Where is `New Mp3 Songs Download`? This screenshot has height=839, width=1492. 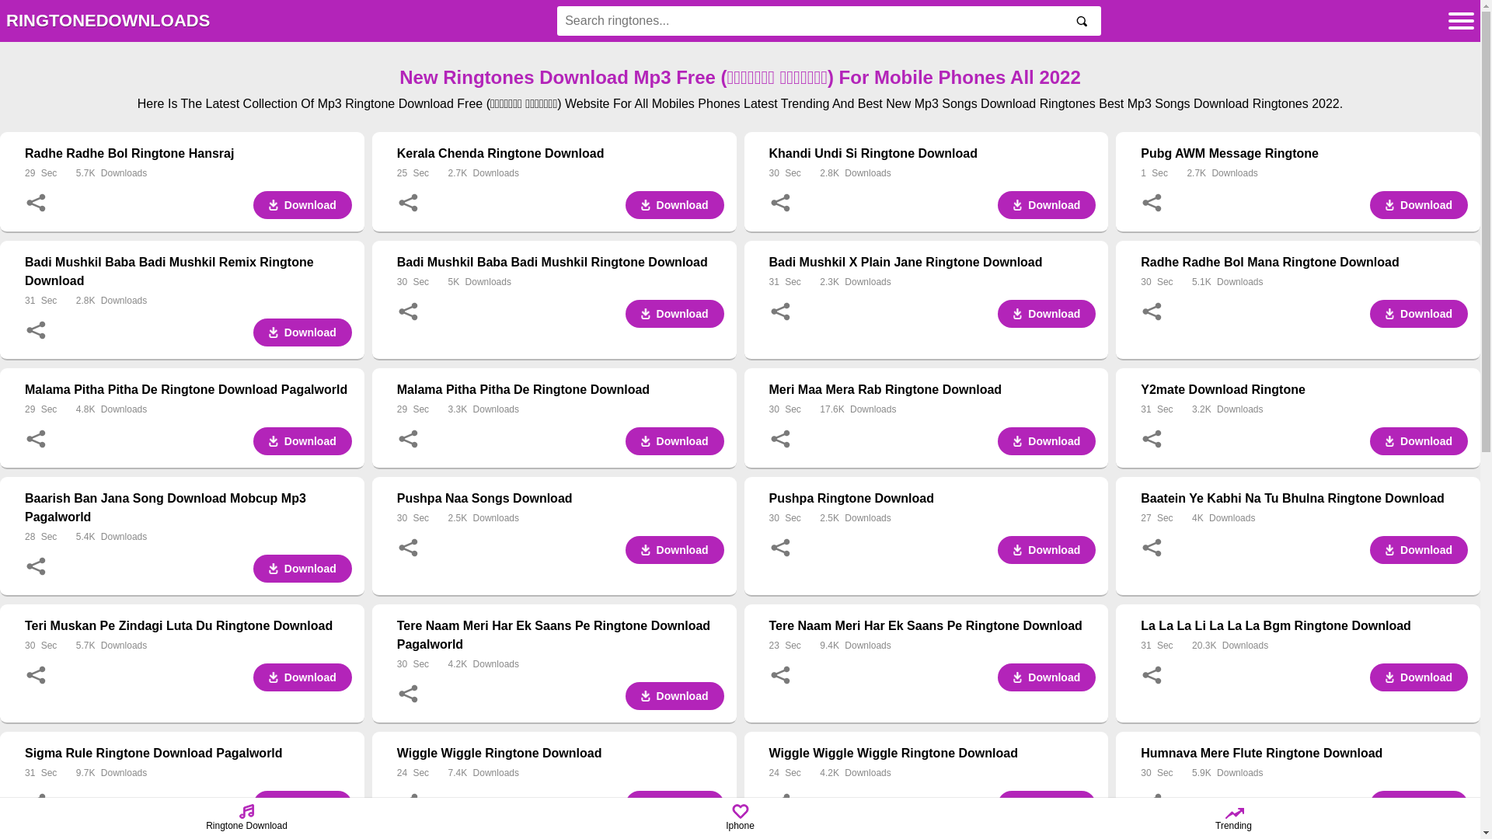 New Mp3 Songs Download is located at coordinates (960, 104).